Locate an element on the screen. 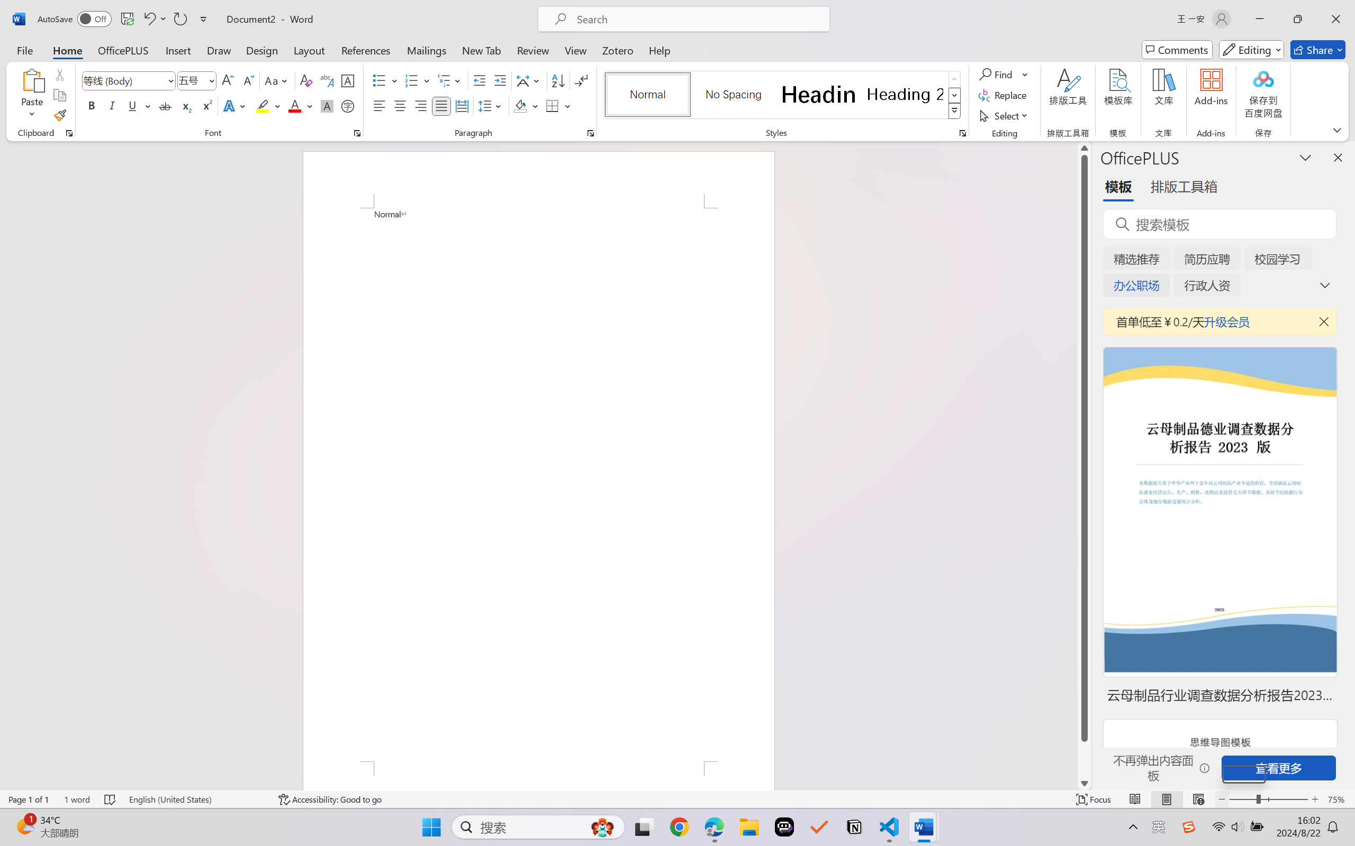 The height and width of the screenshot is (846, 1355). Page down is located at coordinates (1084, 759).